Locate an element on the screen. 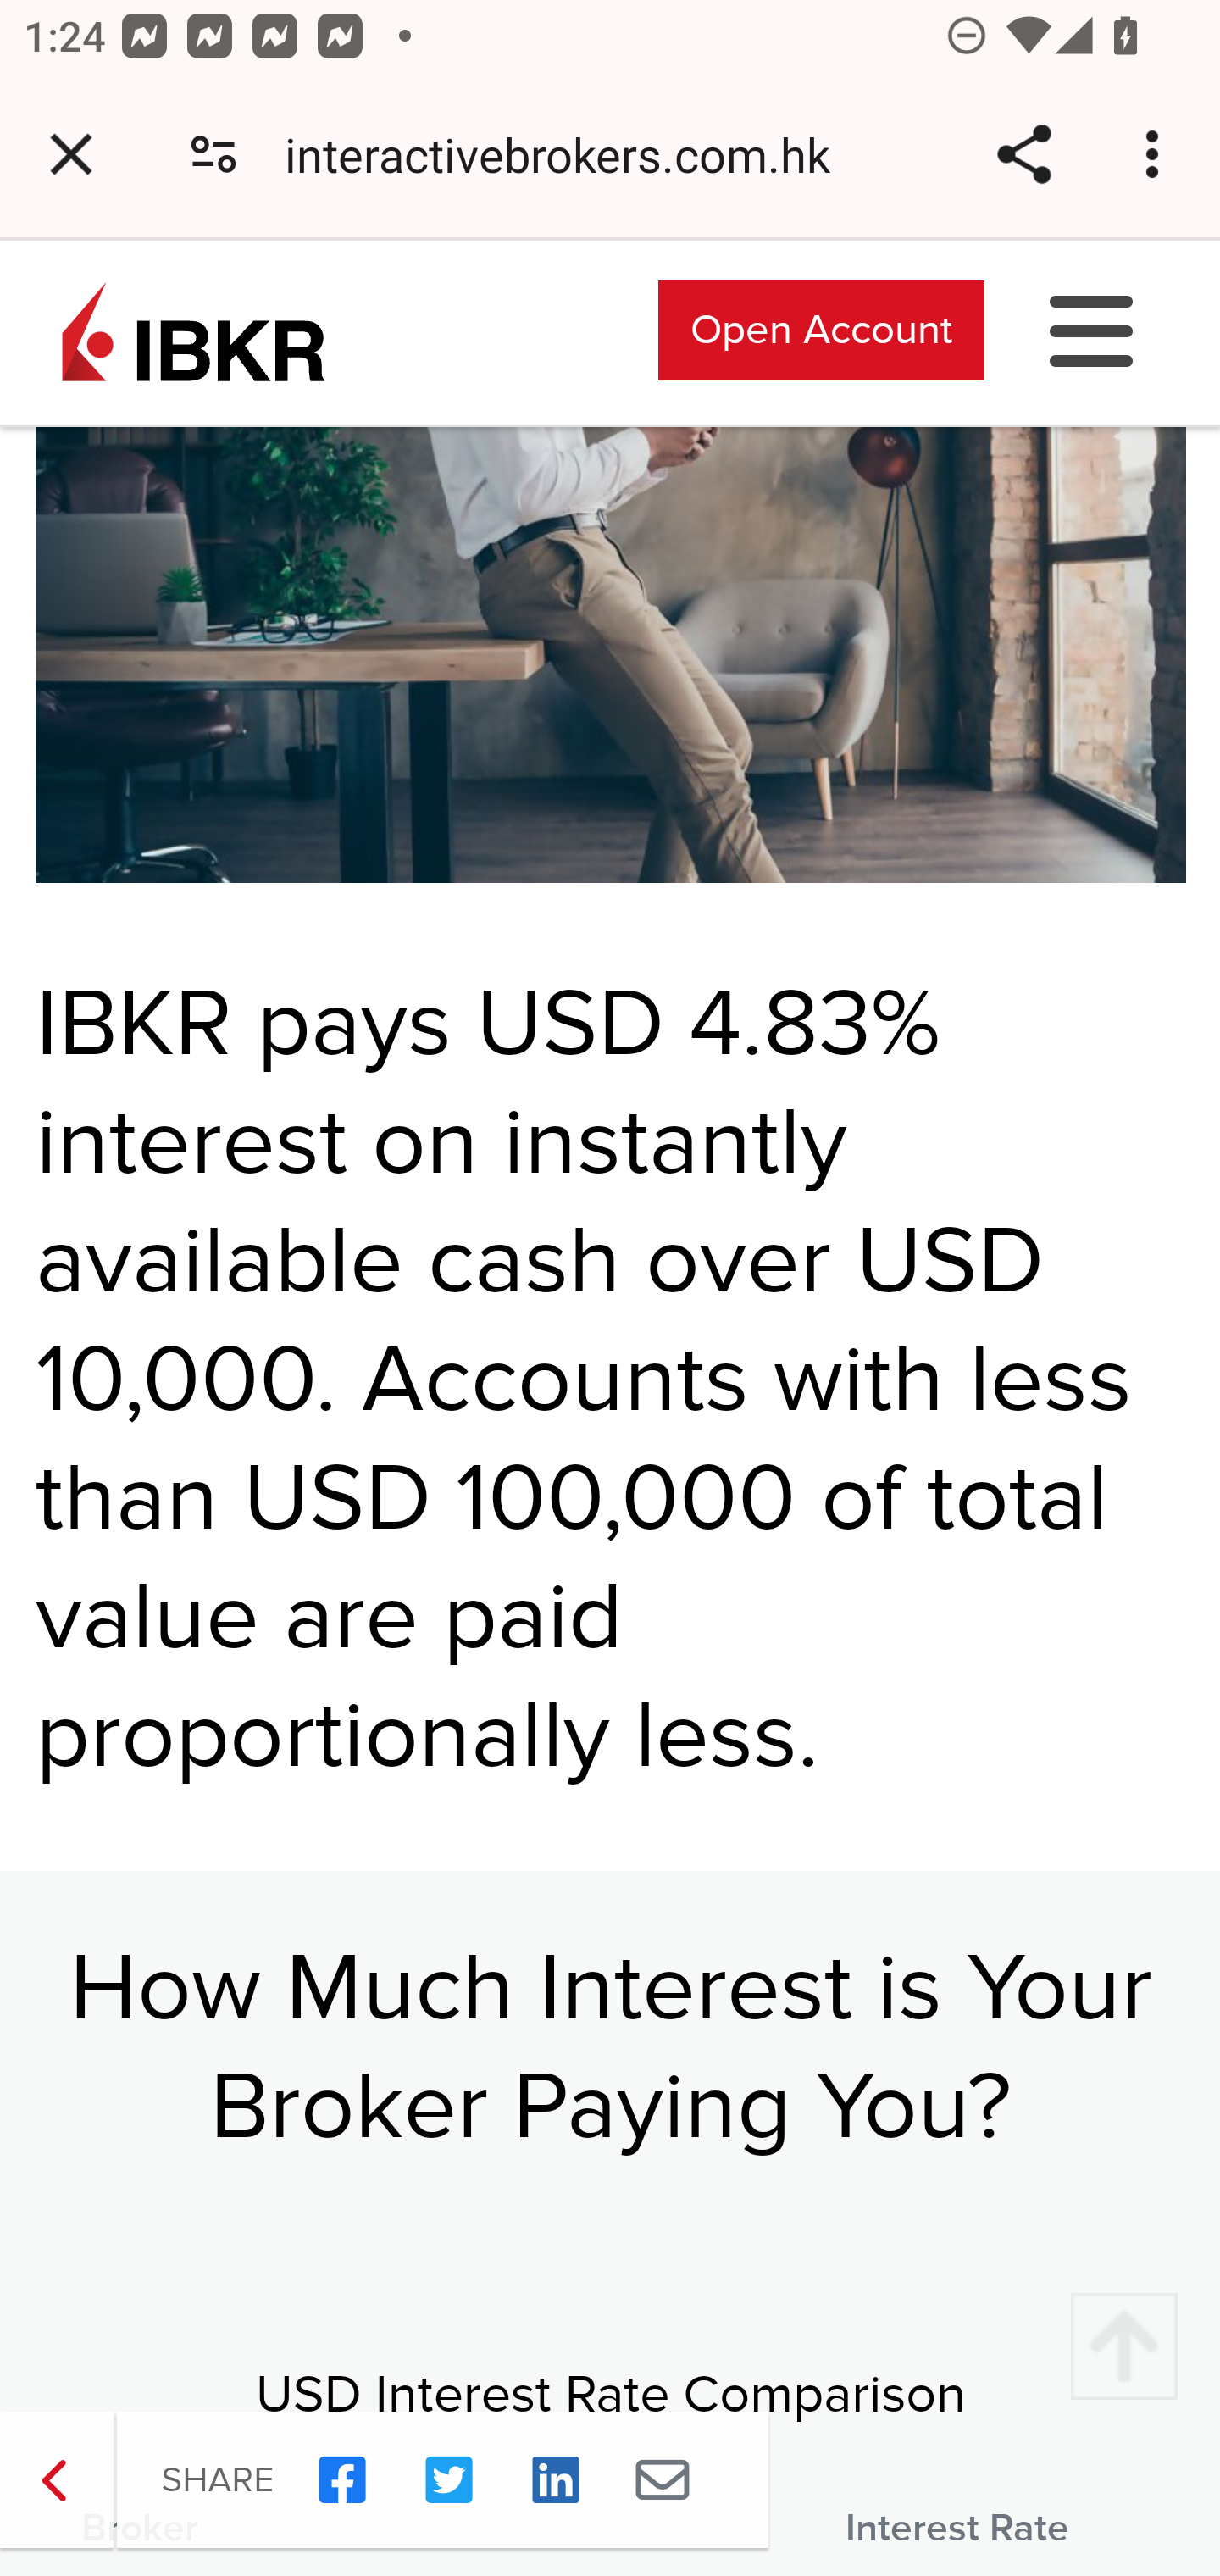 The image size is (1220, 2576). To Top is located at coordinates (1123, 2347).